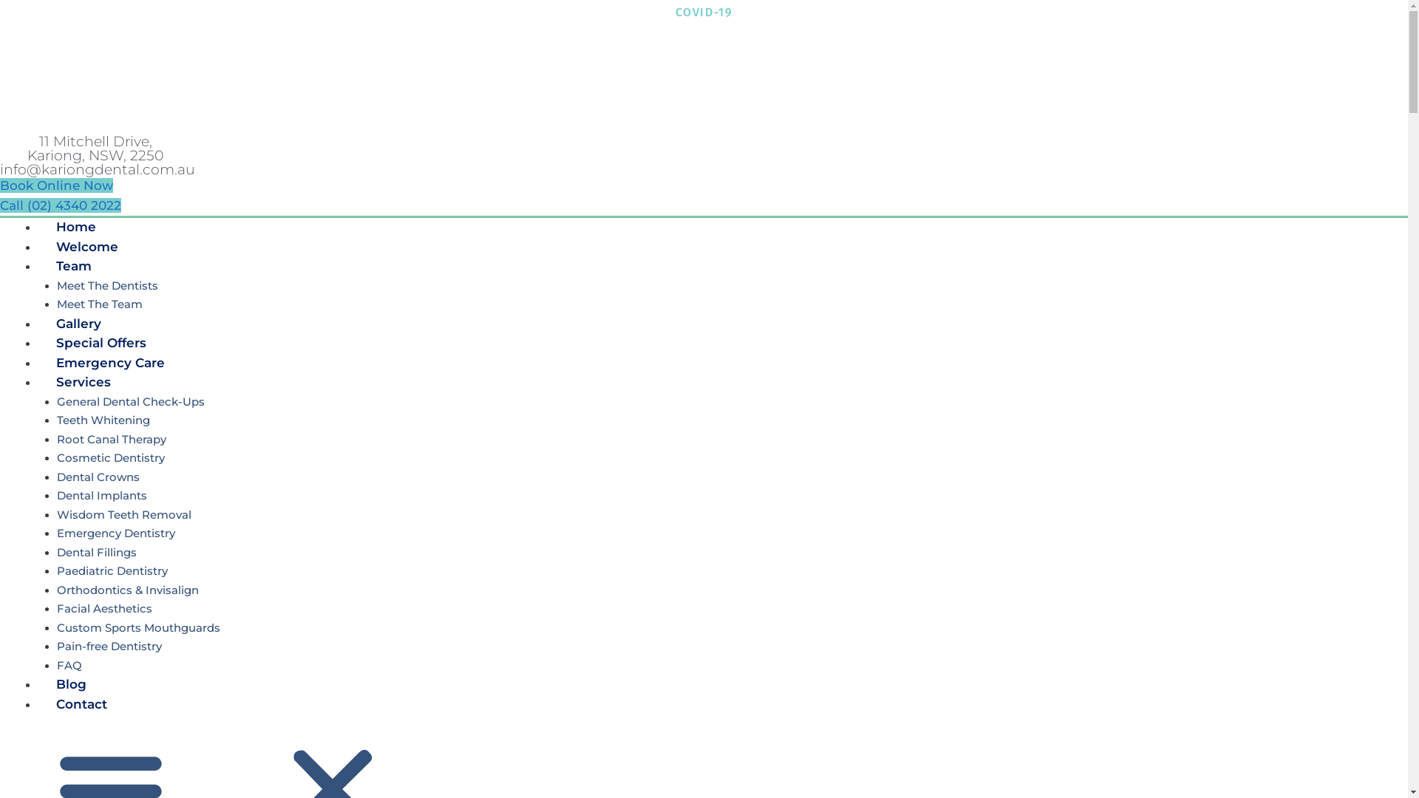  What do you see at coordinates (81, 703) in the screenshot?
I see `Contact` at bounding box center [81, 703].